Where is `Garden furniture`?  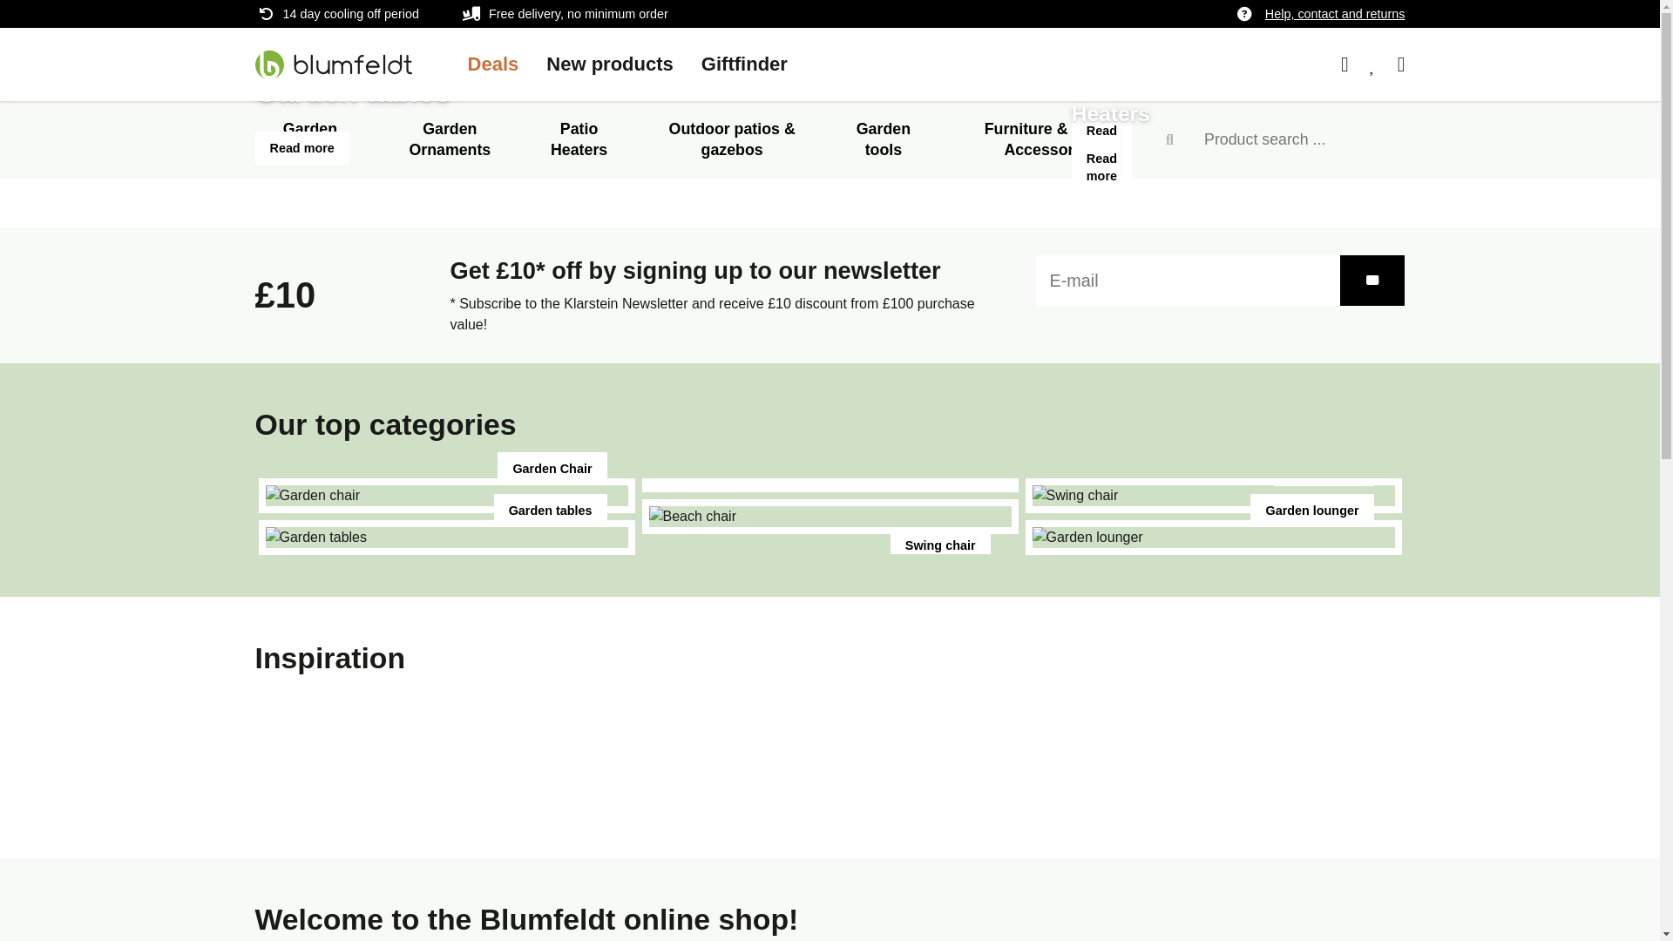
Garden furniture is located at coordinates (308, 139).